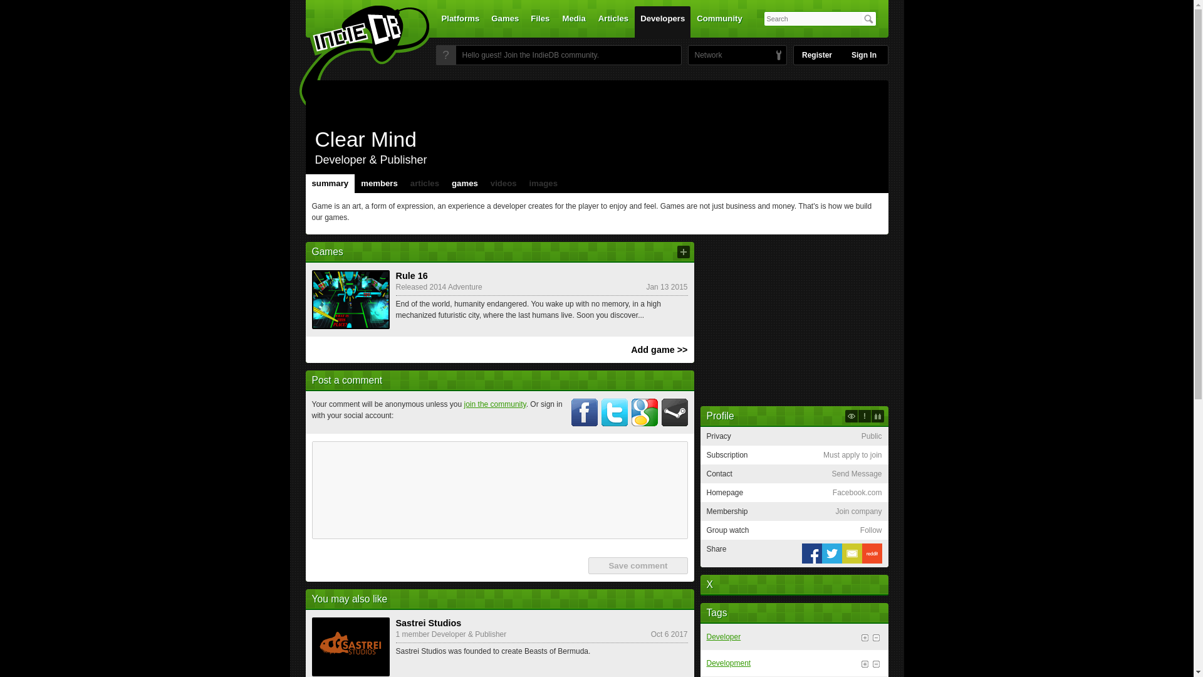  I want to click on Search IndieDB, so click(868, 19).